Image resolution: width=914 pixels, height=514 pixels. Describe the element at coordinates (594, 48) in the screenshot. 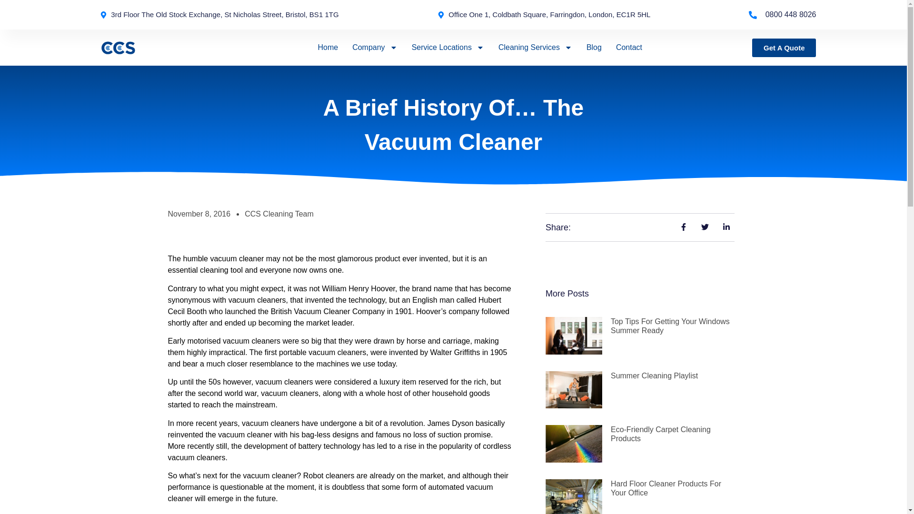

I see `Blog` at that location.